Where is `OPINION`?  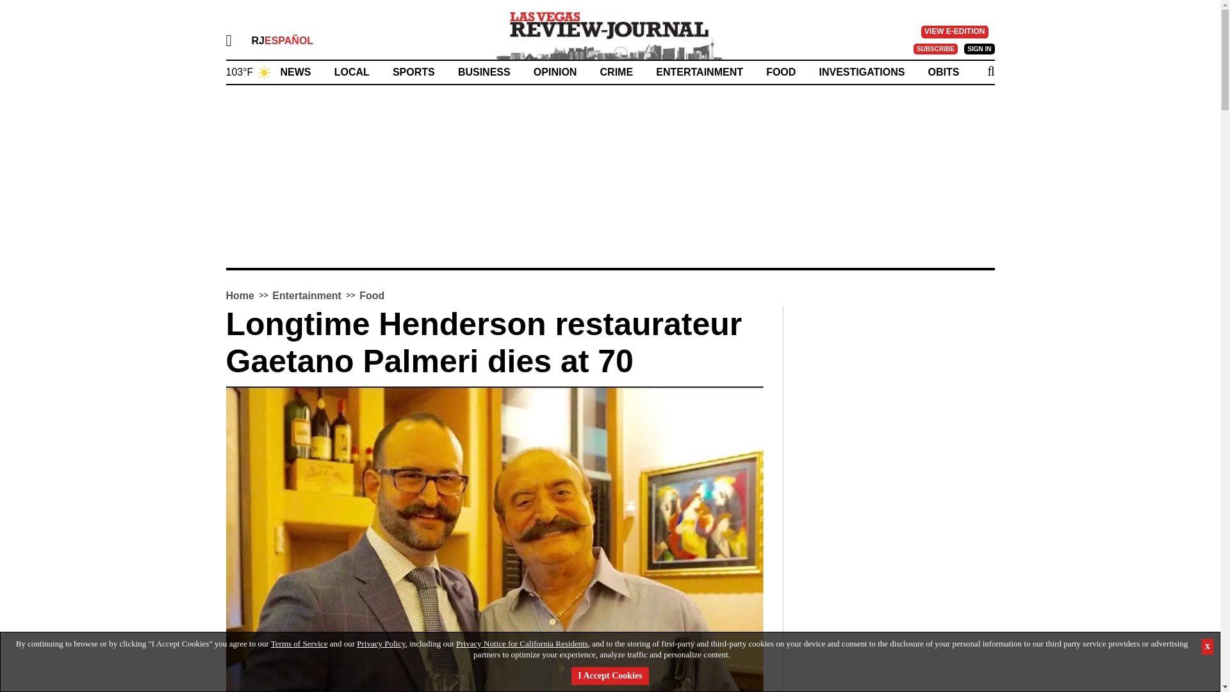 OPINION is located at coordinates (555, 72).